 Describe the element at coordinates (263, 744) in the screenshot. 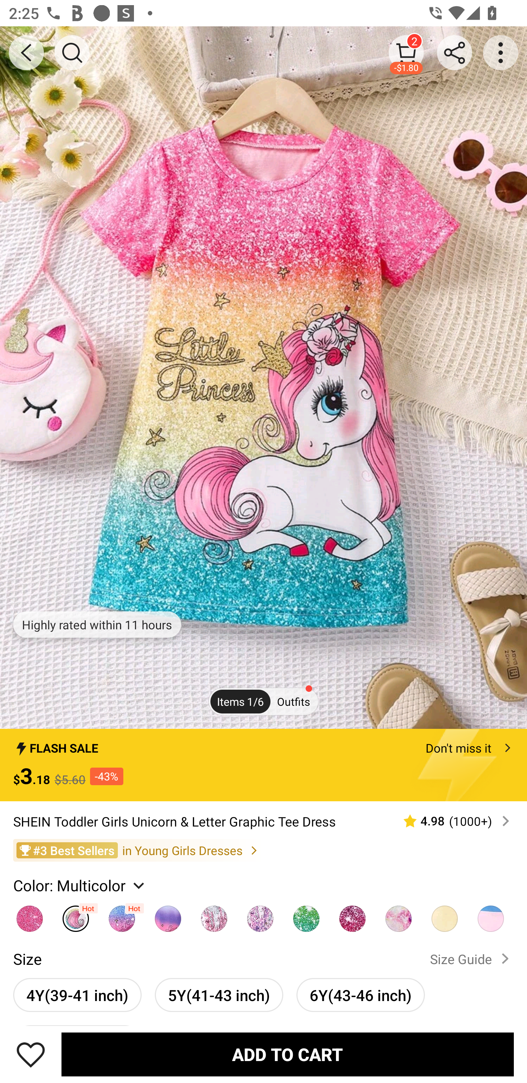

I see `FLASH SALE Don't miss it` at that location.